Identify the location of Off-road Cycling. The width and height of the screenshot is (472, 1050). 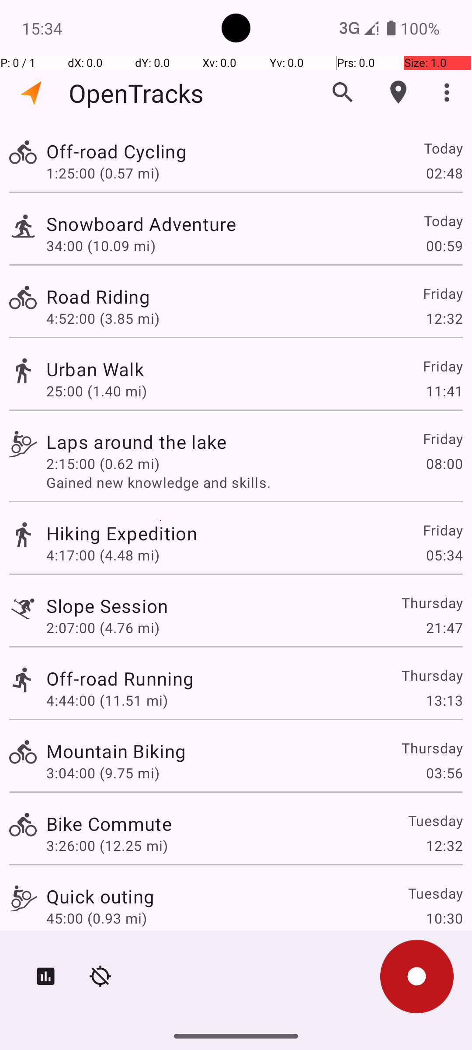
(116, 151).